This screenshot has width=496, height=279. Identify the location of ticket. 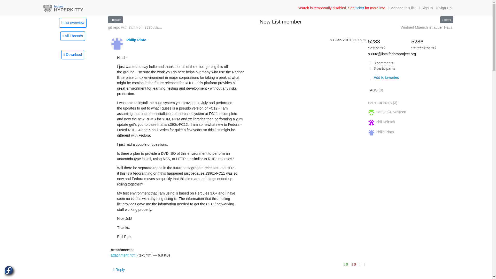
(360, 8).